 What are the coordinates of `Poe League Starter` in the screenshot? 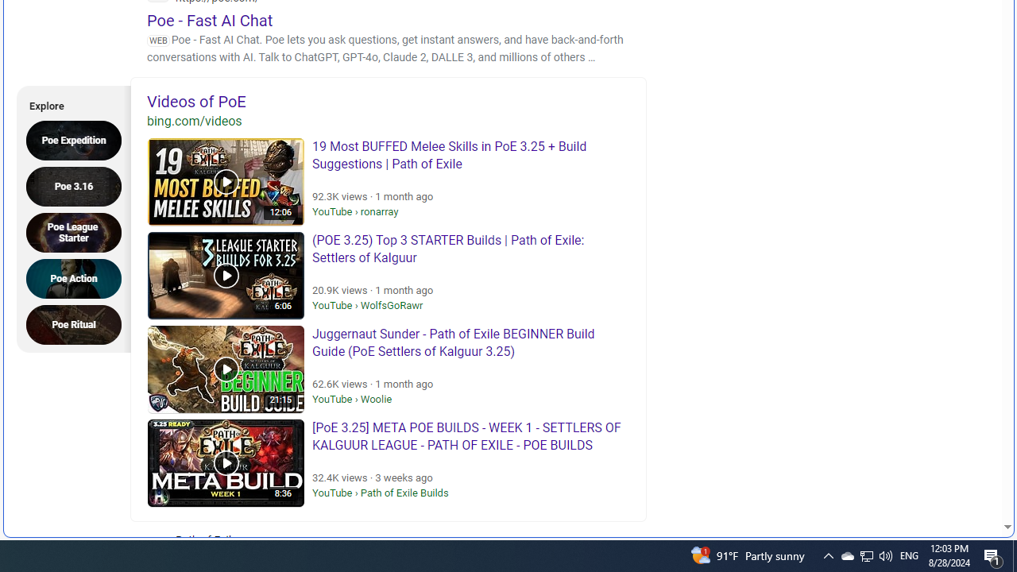 It's located at (79, 232).